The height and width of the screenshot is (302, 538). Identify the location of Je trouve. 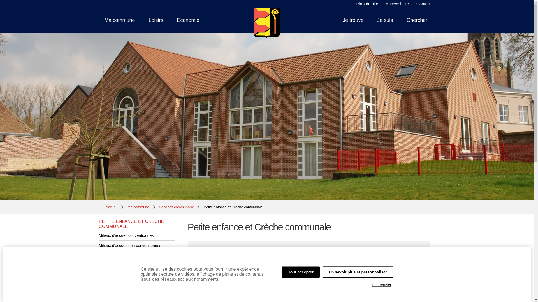
(353, 20).